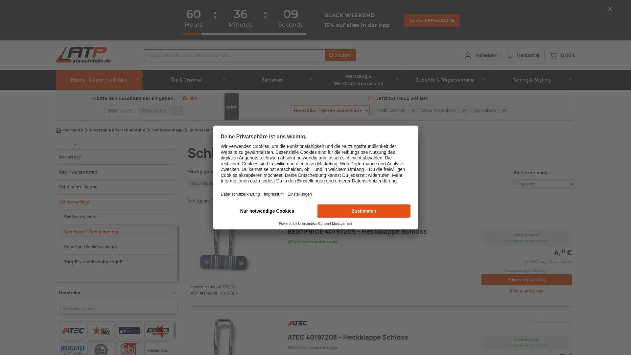 The width and height of the screenshot is (631, 355). Describe the element at coordinates (116, 97) in the screenshot. I see `Kraftstoffversorgung` at that location.